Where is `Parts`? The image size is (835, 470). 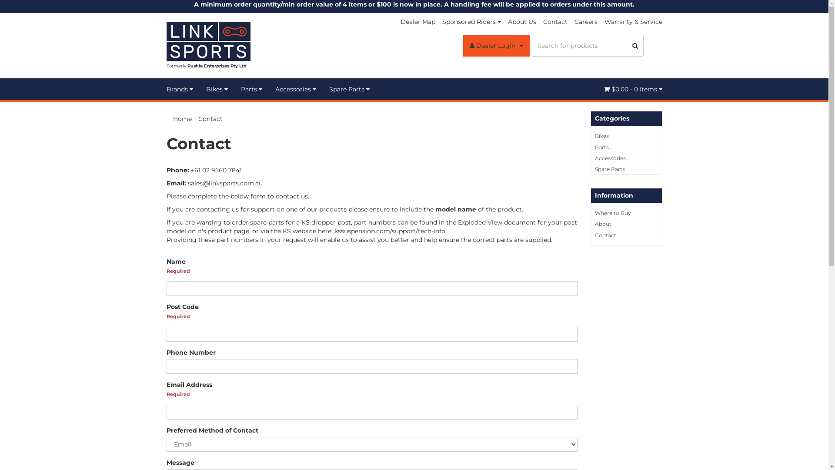 Parts is located at coordinates (251, 89).